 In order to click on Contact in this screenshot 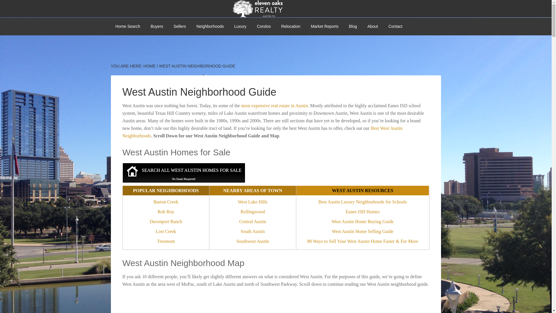, I will do `click(395, 26)`.